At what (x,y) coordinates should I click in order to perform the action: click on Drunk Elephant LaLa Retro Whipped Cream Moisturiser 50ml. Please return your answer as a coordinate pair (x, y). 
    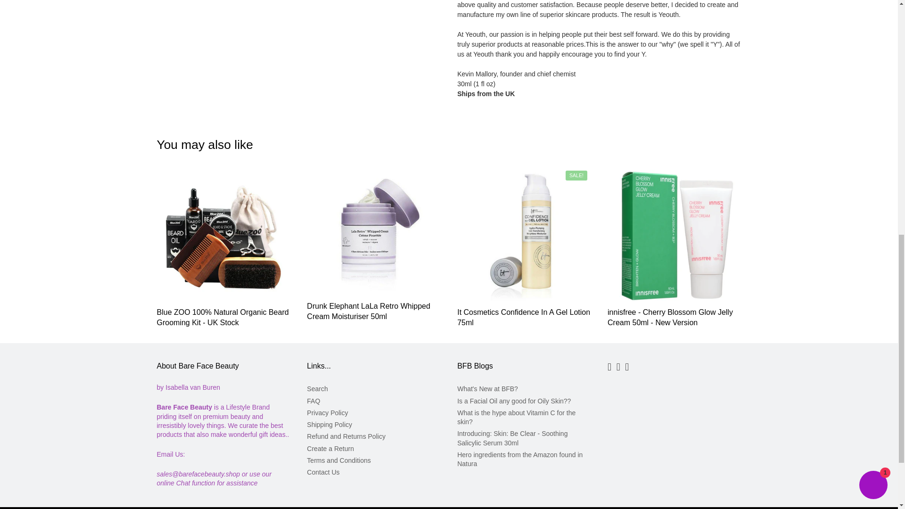
    Looking at the image, I should click on (369, 311).